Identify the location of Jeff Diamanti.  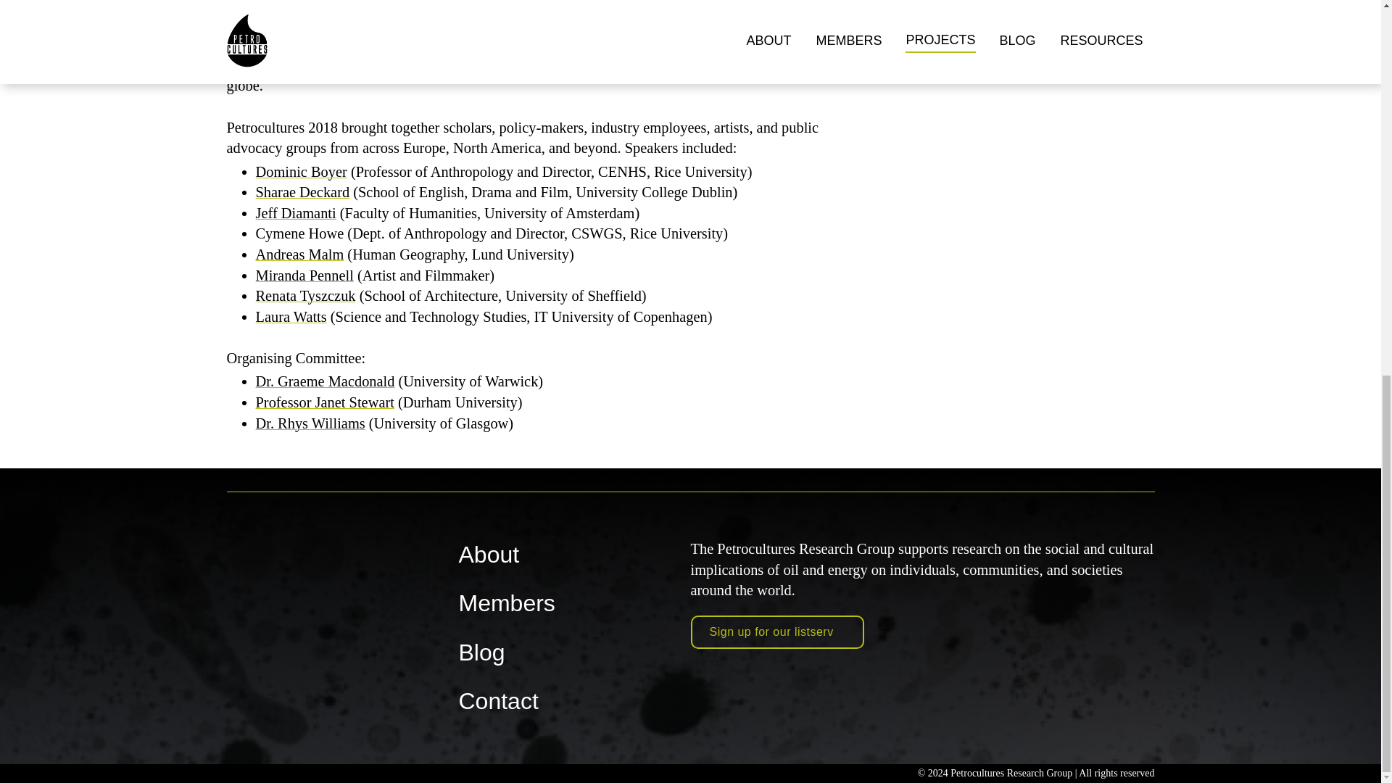
(294, 212).